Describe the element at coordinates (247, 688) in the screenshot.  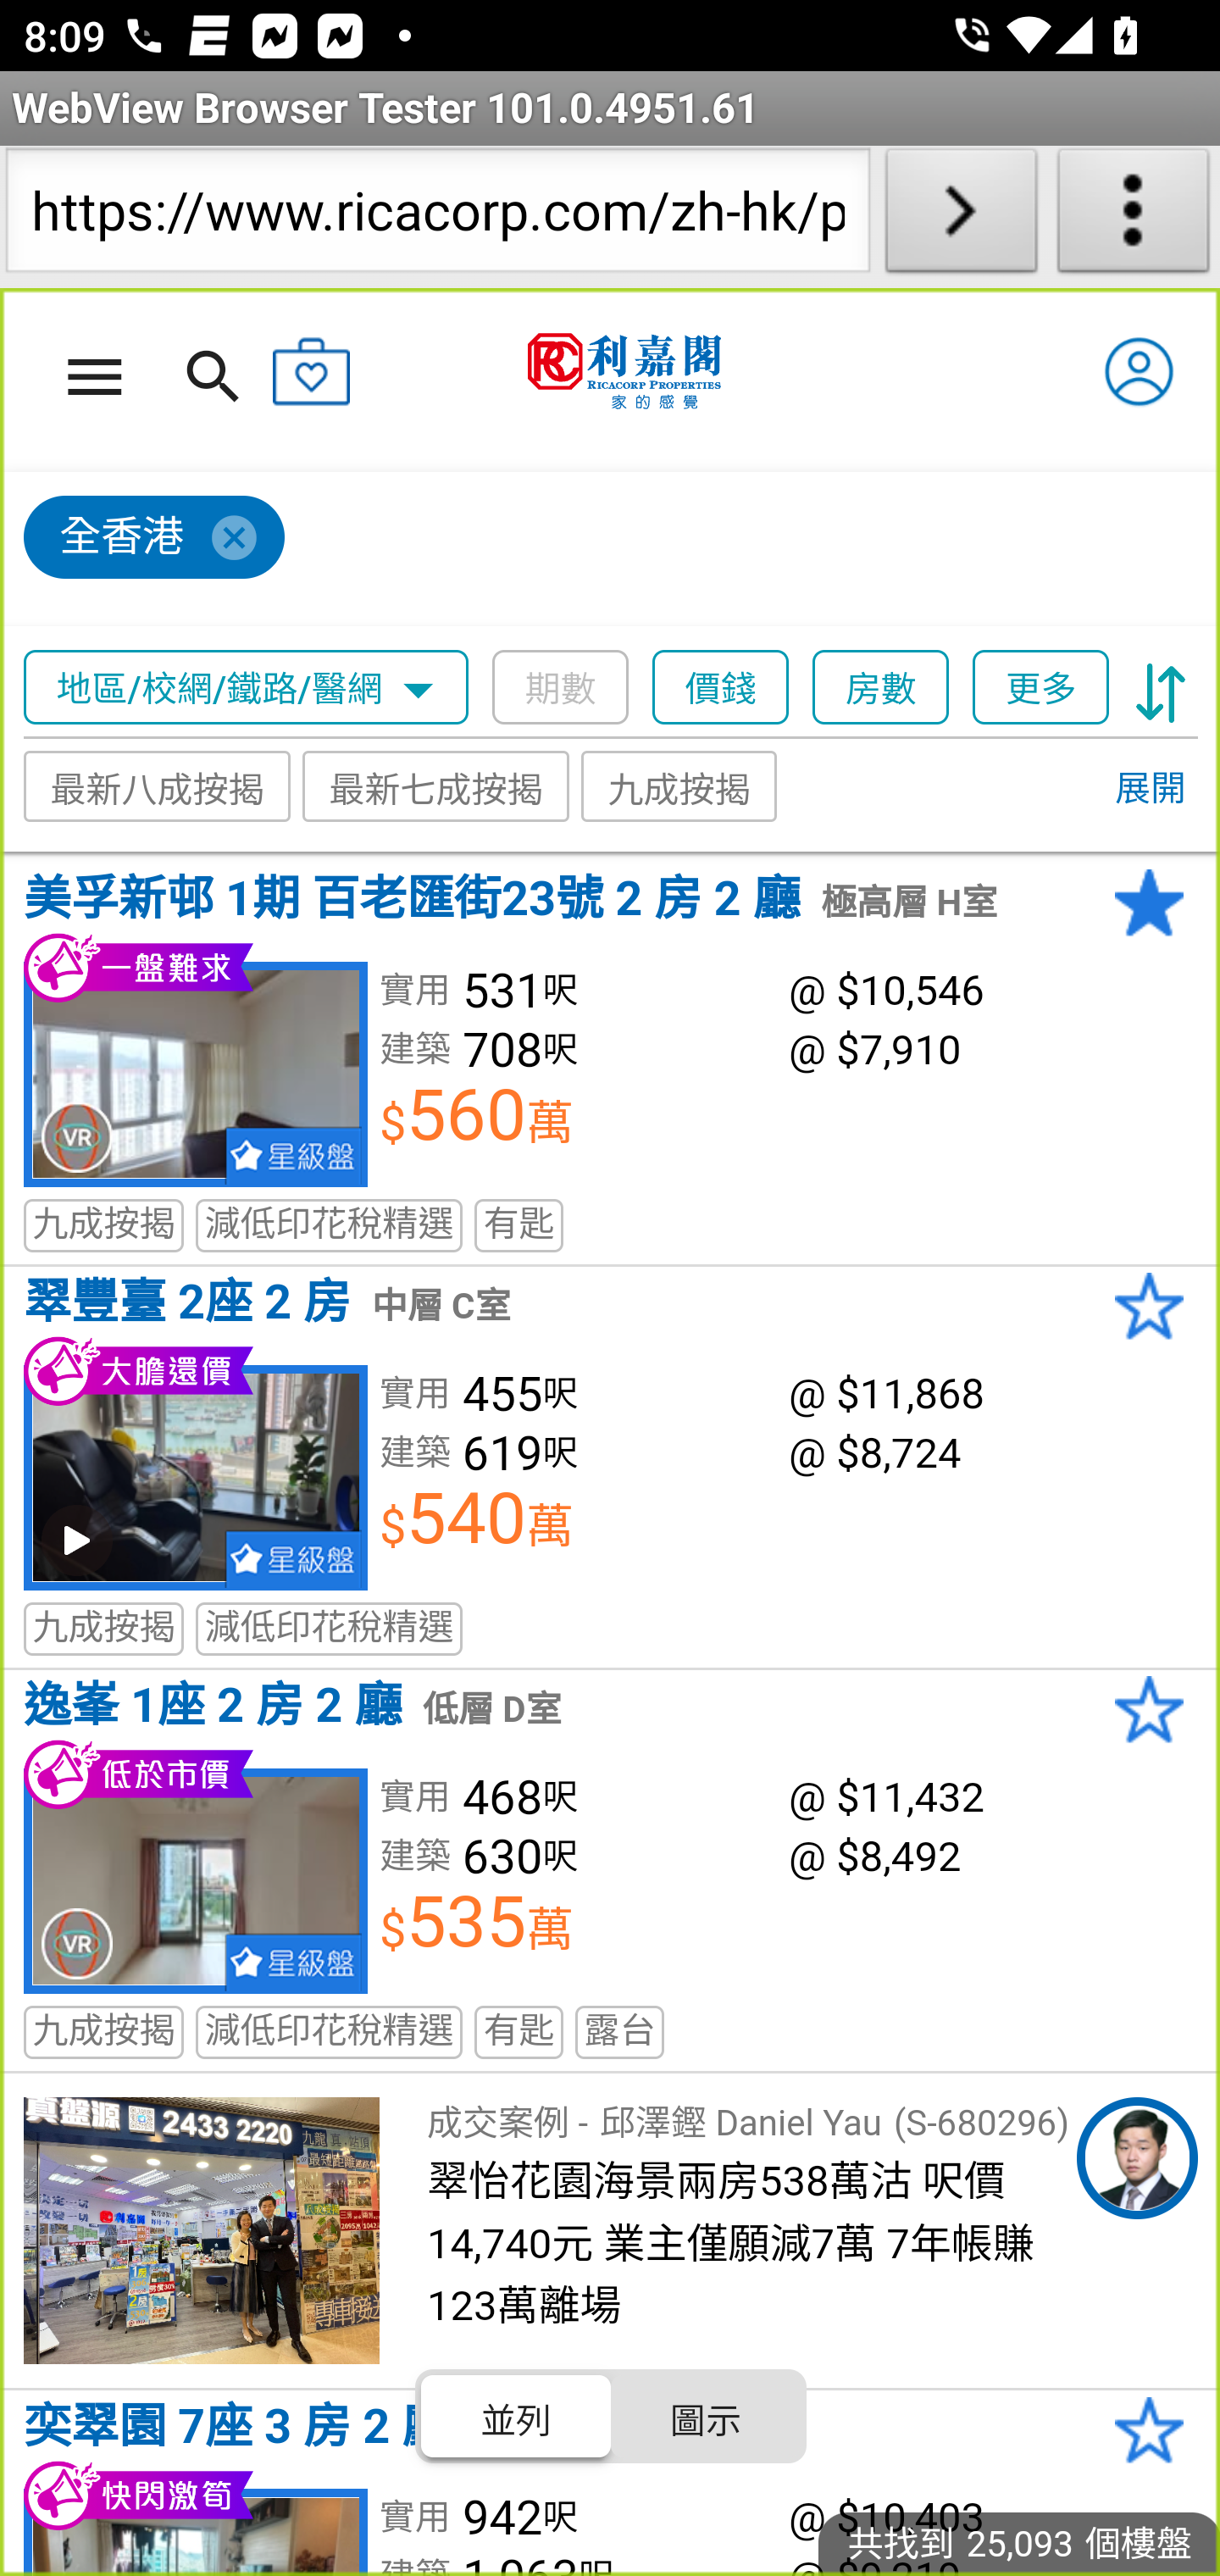
I see `地區/校網/鐵路/醫網` at that location.